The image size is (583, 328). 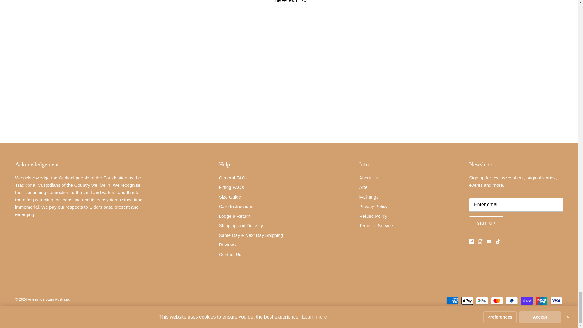 What do you see at coordinates (556, 301) in the screenshot?
I see `Visa` at bounding box center [556, 301].